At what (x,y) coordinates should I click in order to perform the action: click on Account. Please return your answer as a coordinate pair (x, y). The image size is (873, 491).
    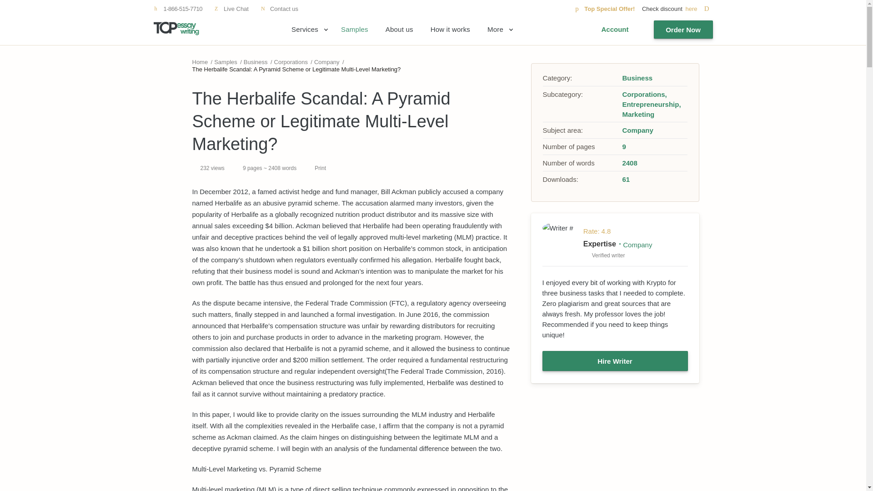
    Looking at the image, I should click on (615, 30).